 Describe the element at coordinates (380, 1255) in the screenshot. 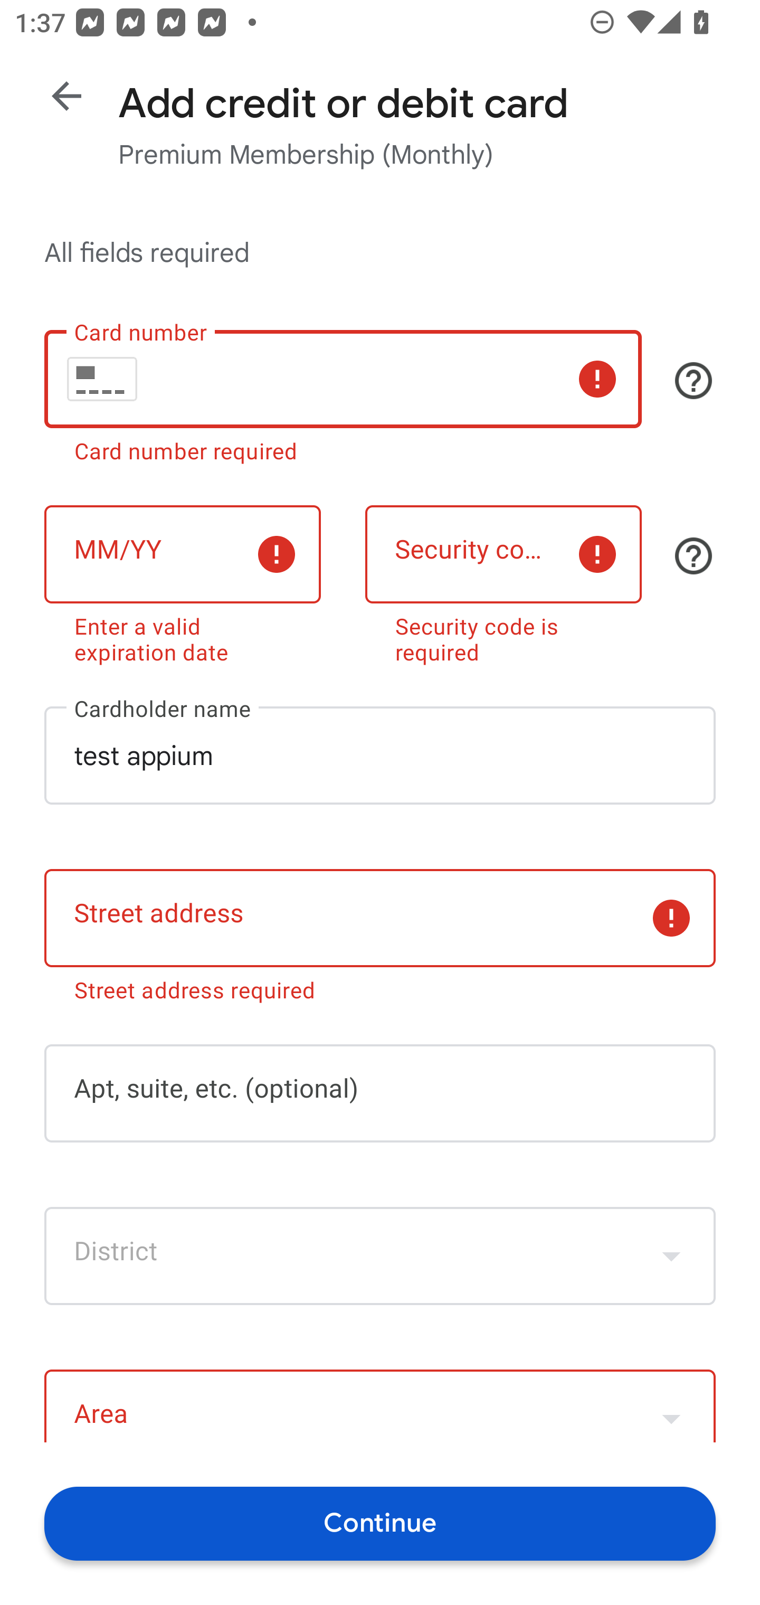

I see `District` at that location.